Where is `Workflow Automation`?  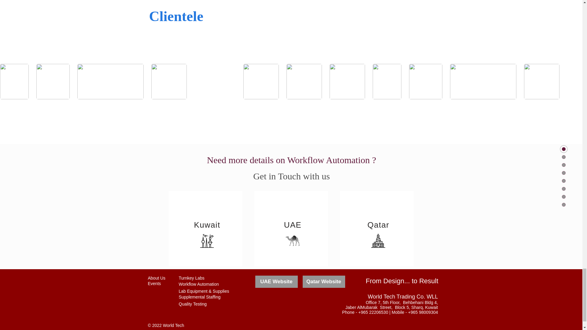
Workflow Automation is located at coordinates (198, 284).